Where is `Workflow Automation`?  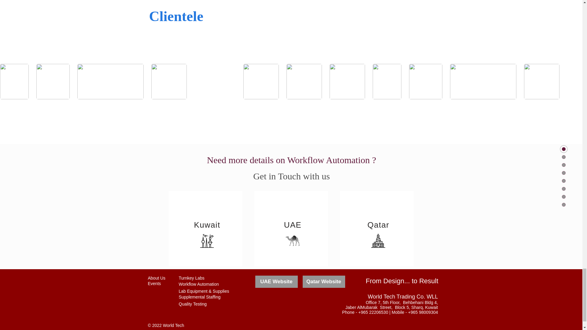
Workflow Automation is located at coordinates (198, 284).